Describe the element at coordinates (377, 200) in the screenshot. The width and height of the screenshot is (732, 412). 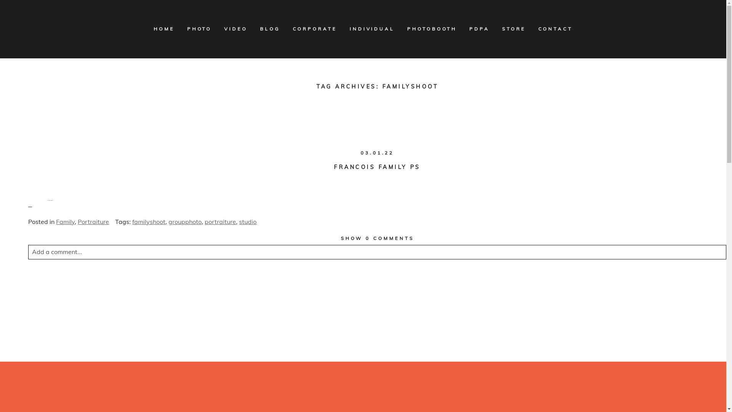
I see `READ MORE` at that location.